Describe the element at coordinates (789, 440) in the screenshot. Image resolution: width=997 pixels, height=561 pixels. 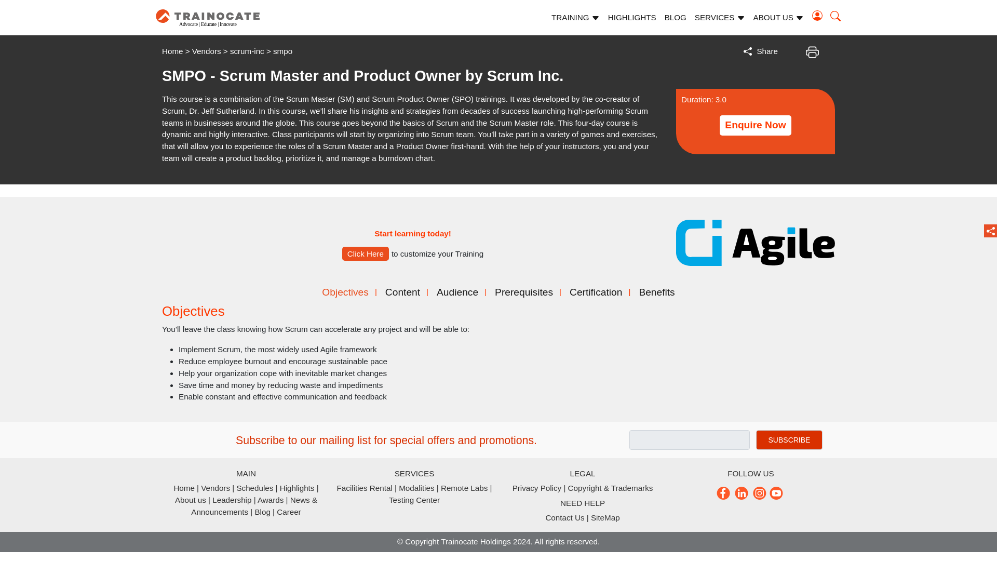
I see `SUBSCRIBE` at that location.